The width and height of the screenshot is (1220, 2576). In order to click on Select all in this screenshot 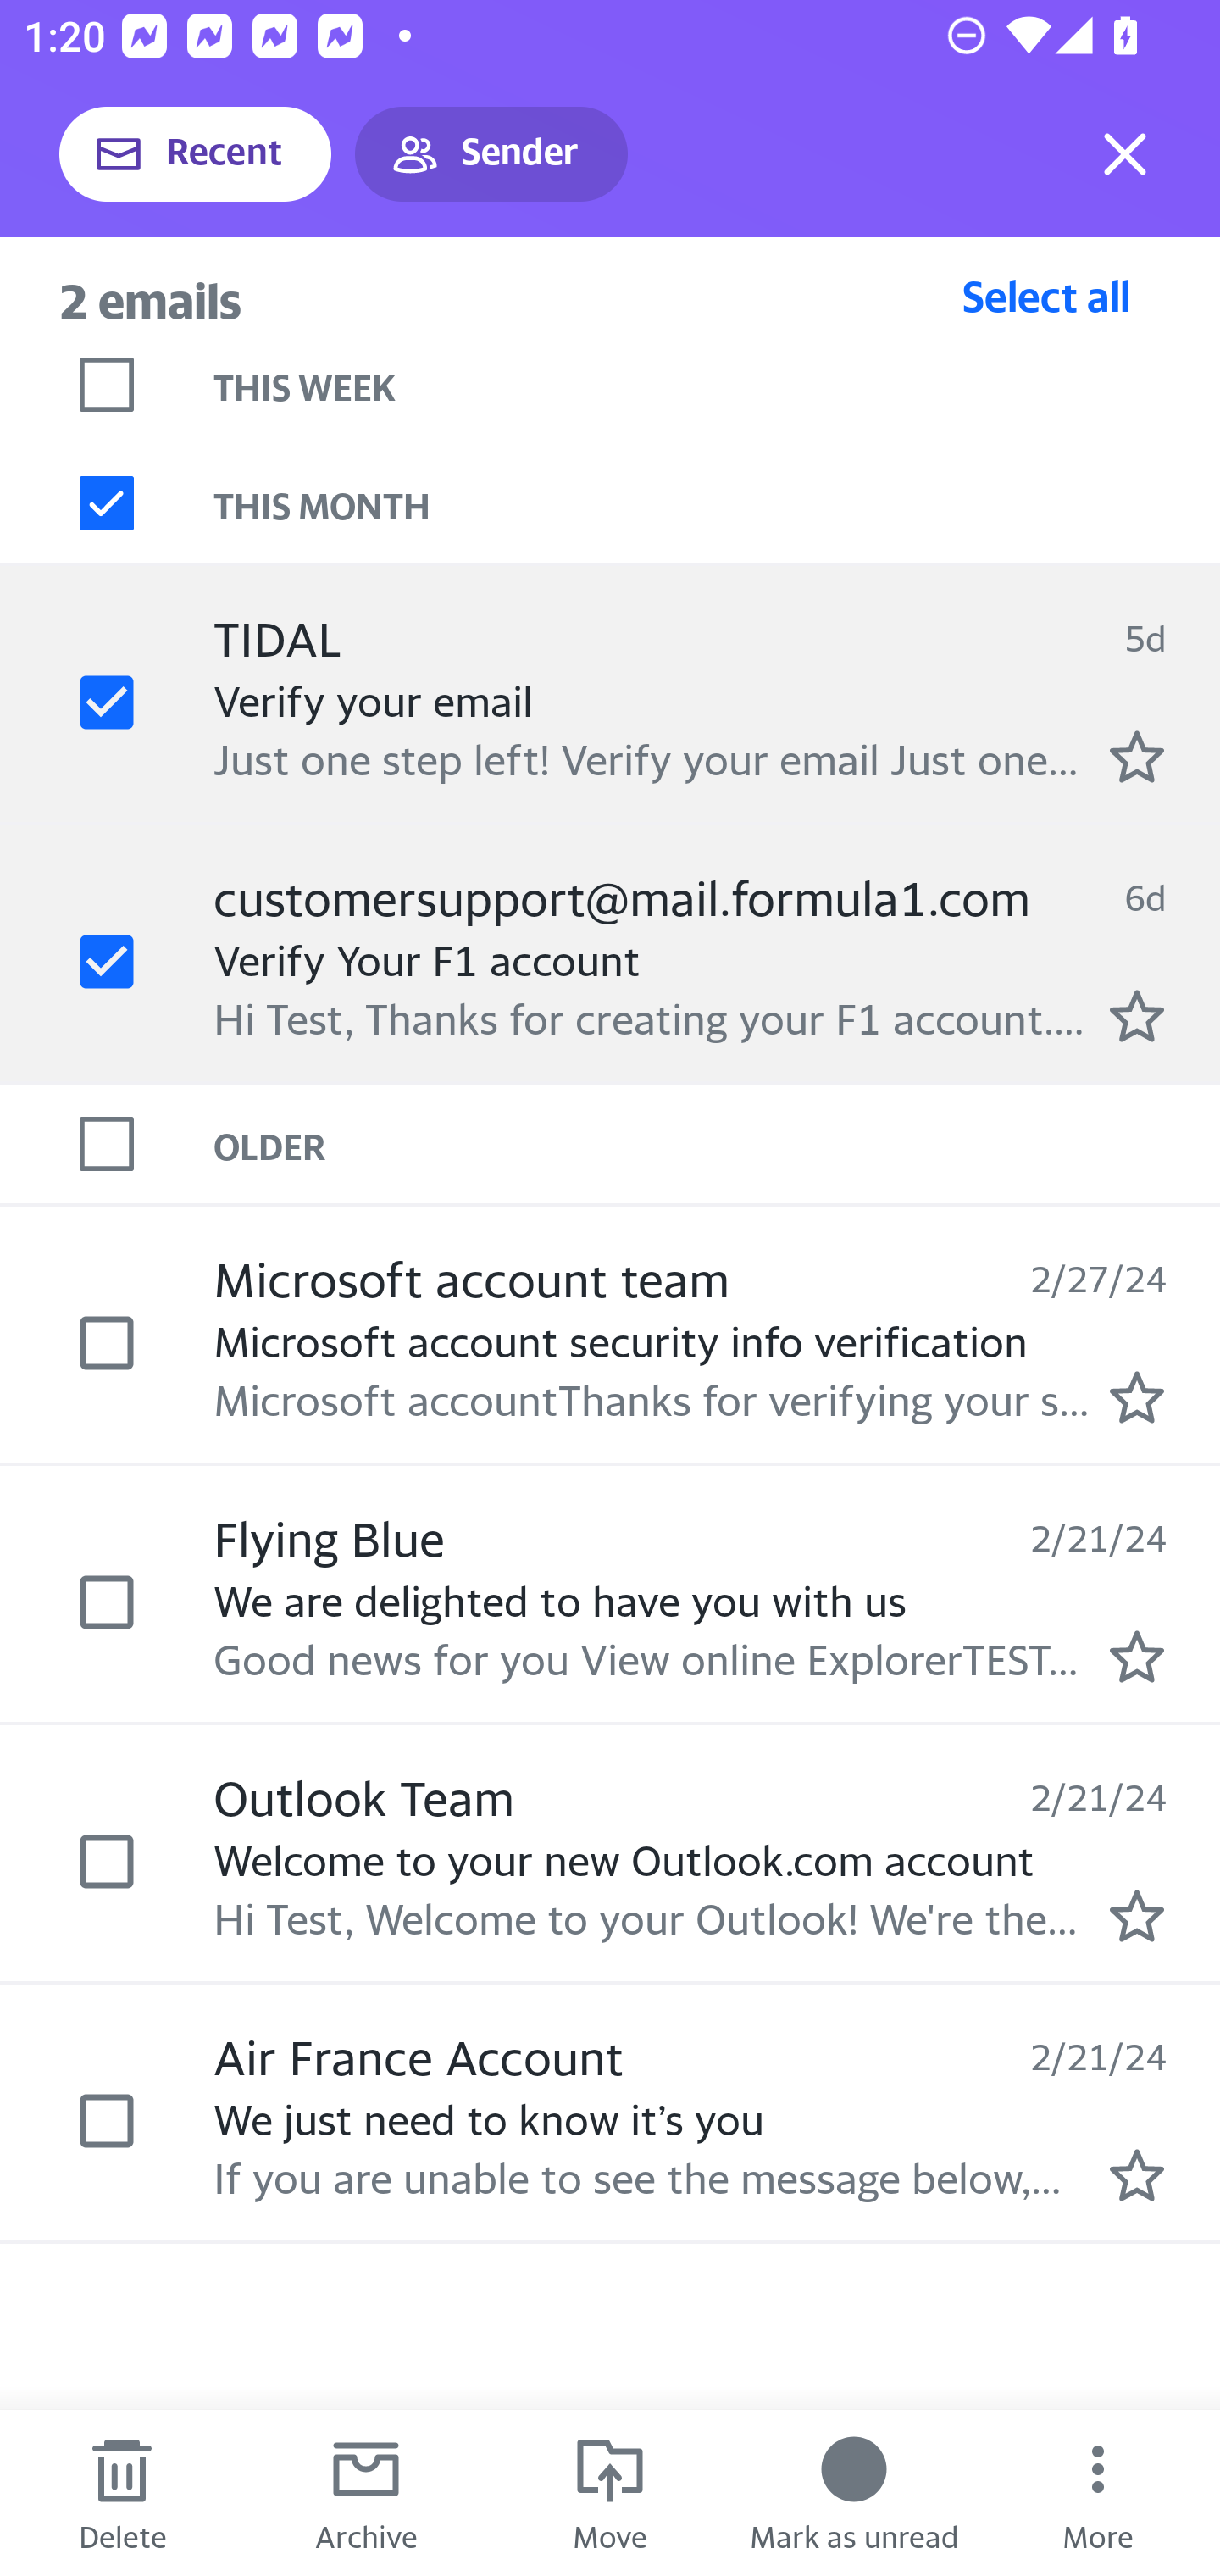, I will do `click(1046, 296)`.